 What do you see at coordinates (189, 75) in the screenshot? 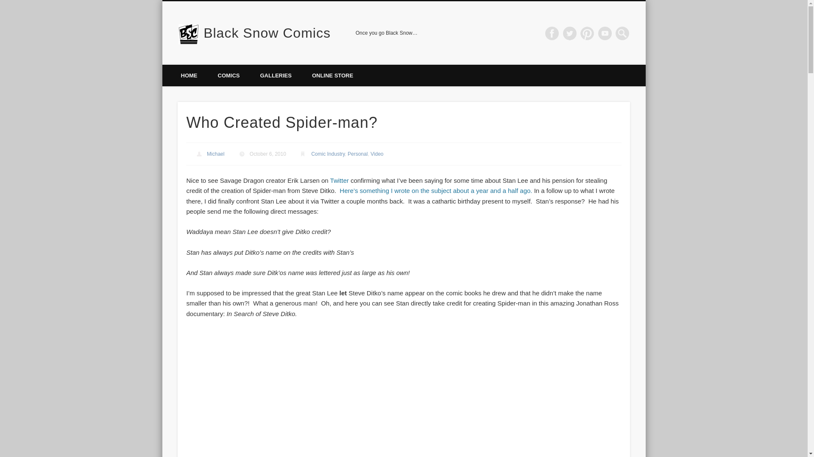
I see `HOME` at bounding box center [189, 75].